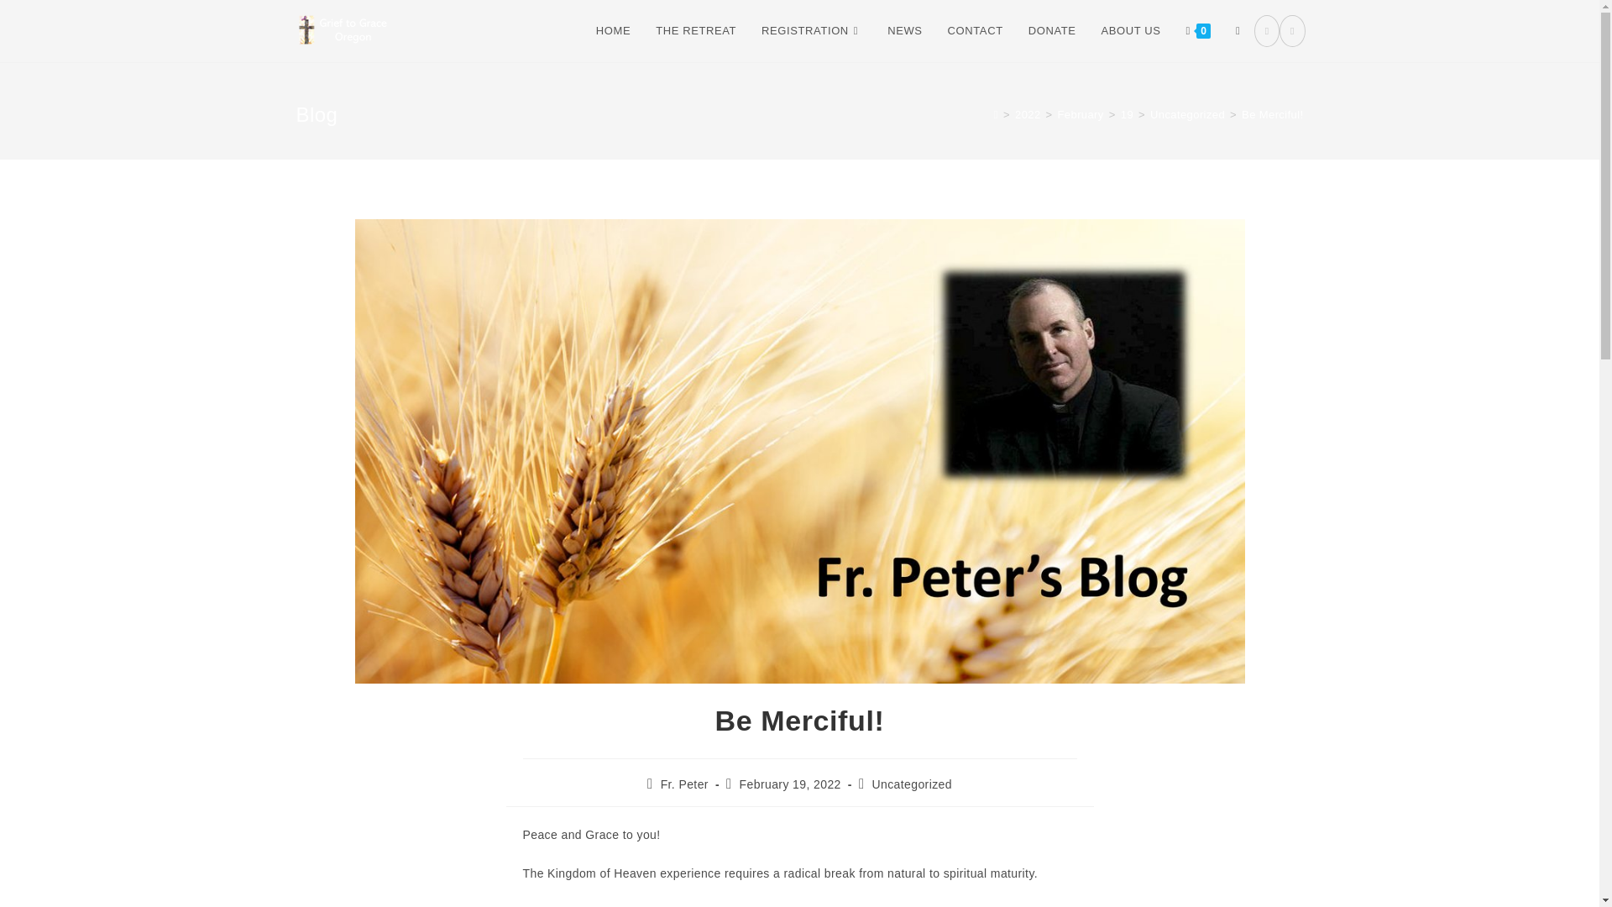 This screenshot has width=1612, height=907. I want to click on 19, so click(1127, 114).